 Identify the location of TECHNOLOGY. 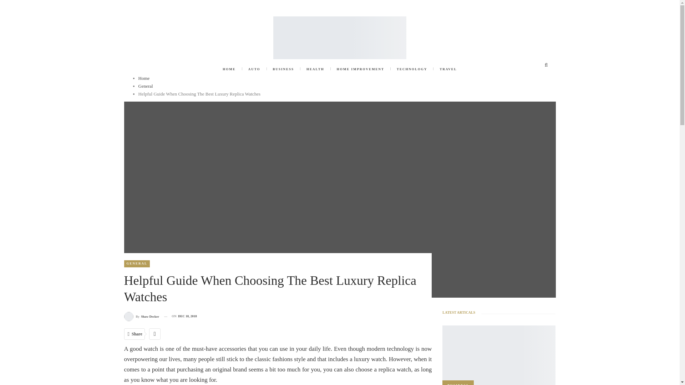
(412, 69).